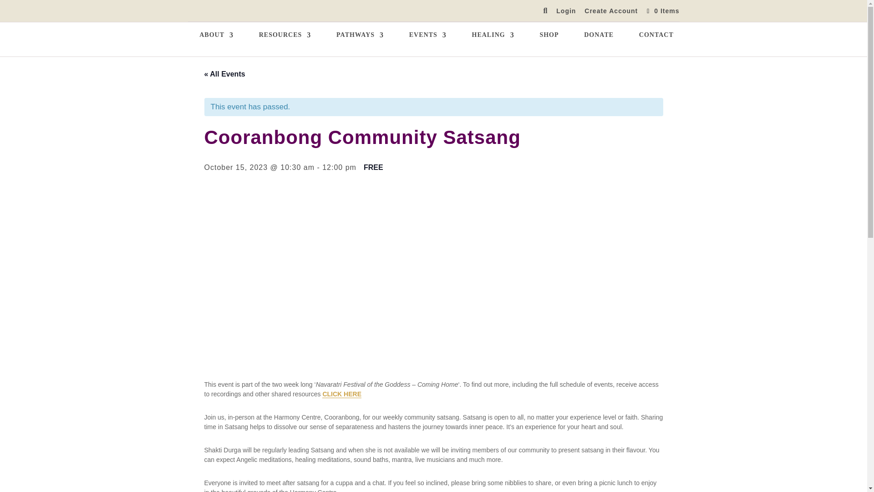  What do you see at coordinates (566, 13) in the screenshot?
I see `Login` at bounding box center [566, 13].